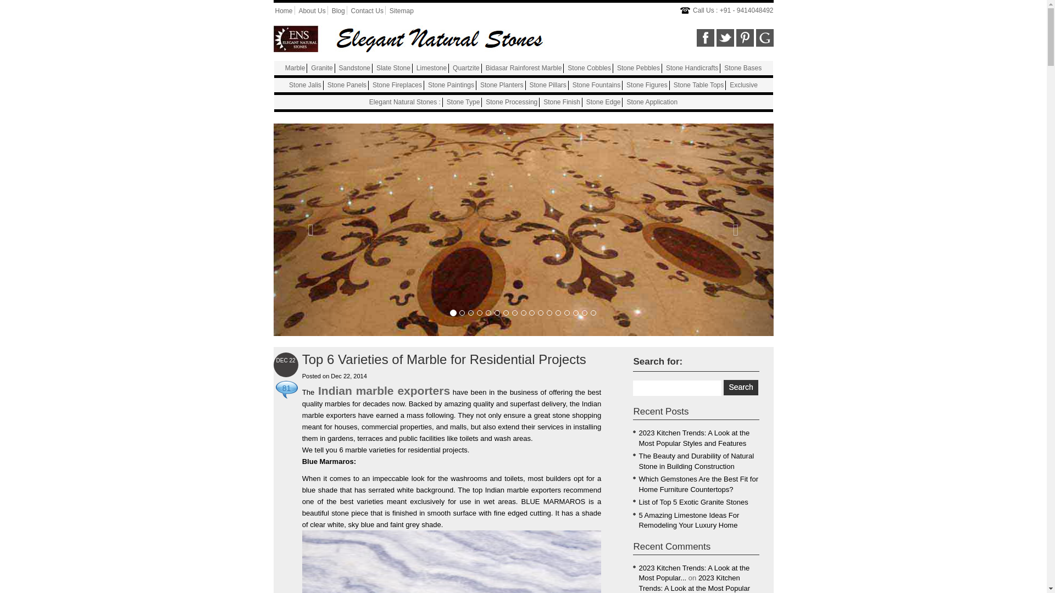 Image resolution: width=1055 pixels, height=593 pixels. What do you see at coordinates (393, 68) in the screenshot?
I see `Slate Stone` at bounding box center [393, 68].